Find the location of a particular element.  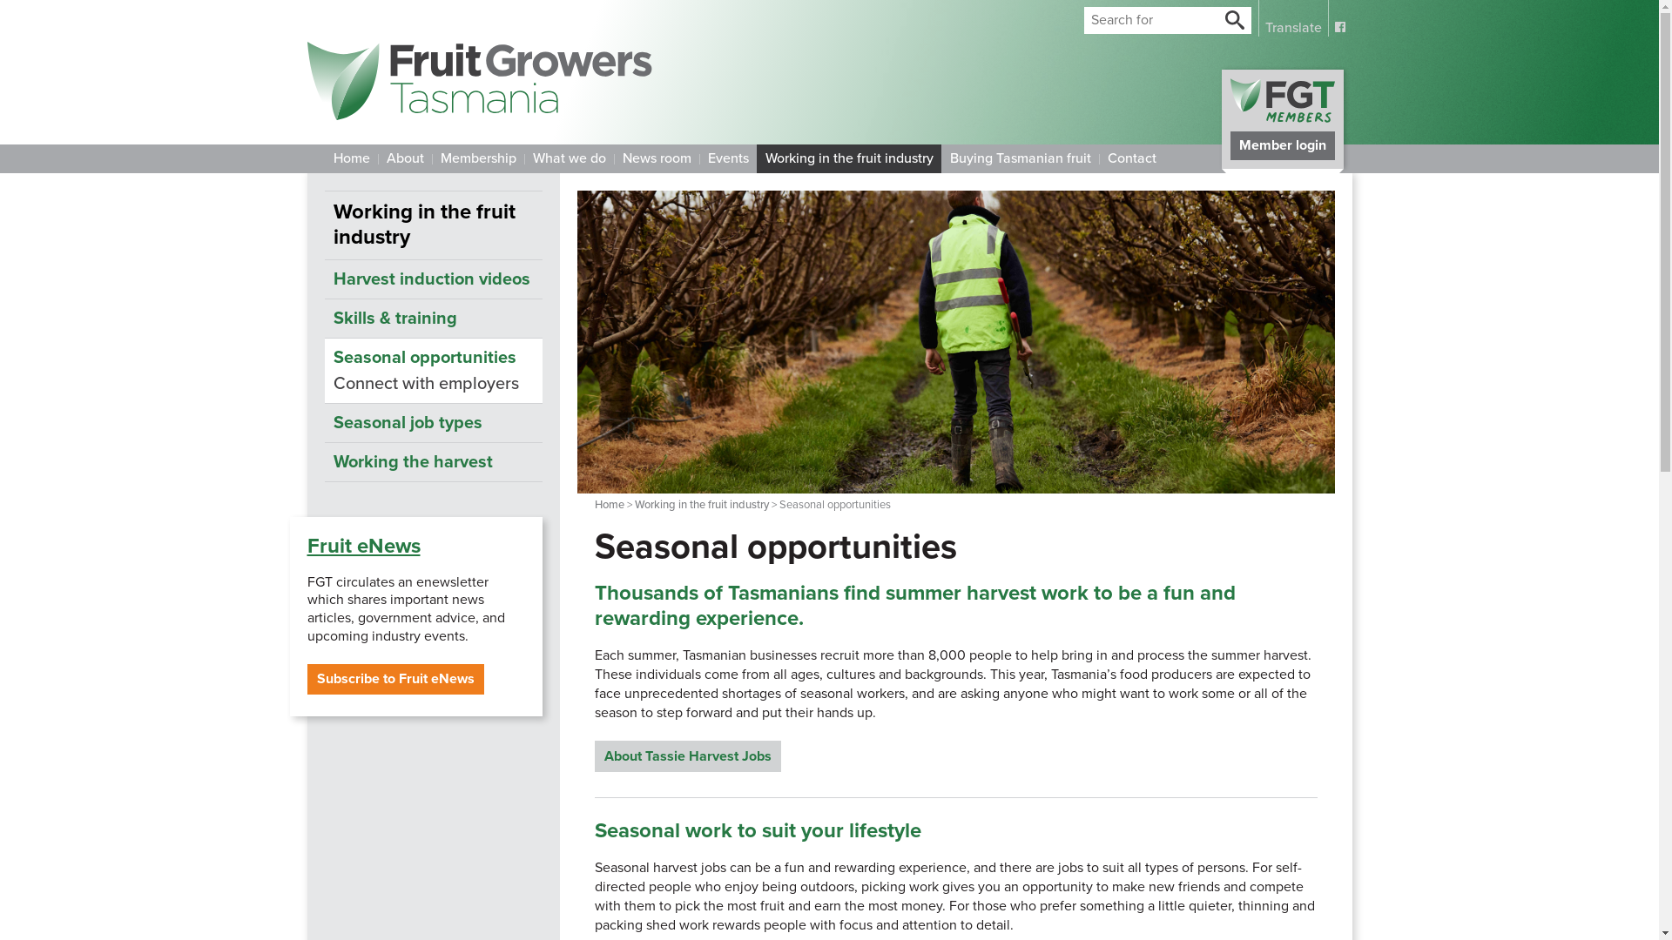

Events is located at coordinates (727, 158).